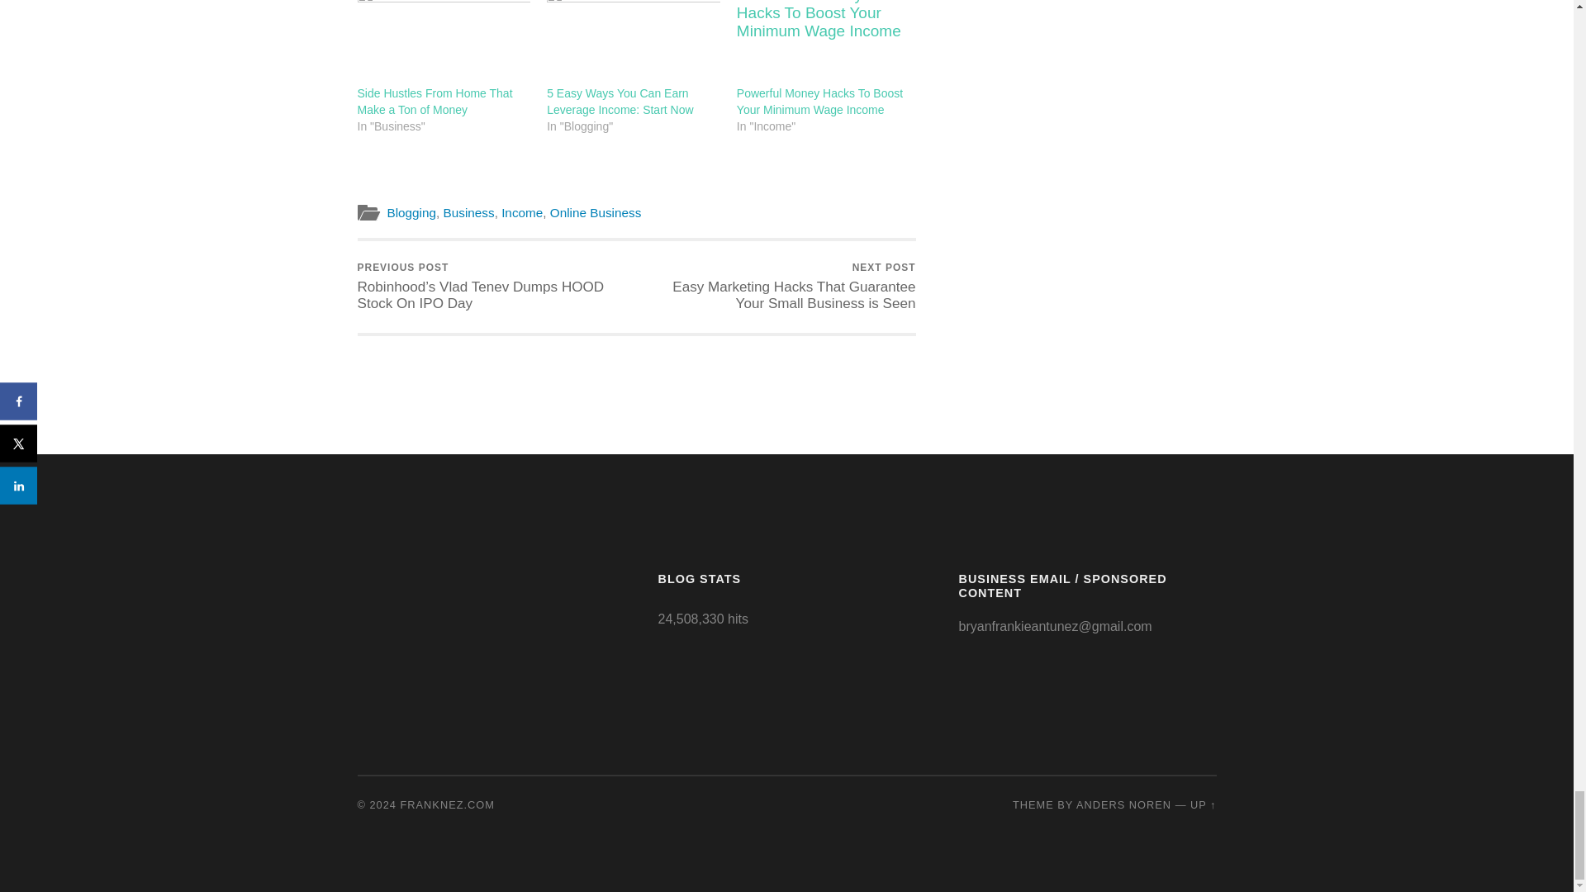 The width and height of the screenshot is (1586, 892). I want to click on Side Hustles From Home That Make a Ton of Money, so click(434, 101).